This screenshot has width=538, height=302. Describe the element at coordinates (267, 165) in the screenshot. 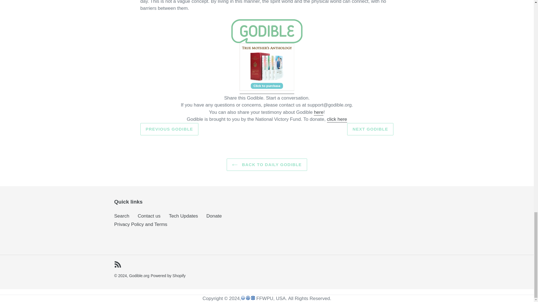

I see `BACK TO DAILY GODIBLE` at that location.